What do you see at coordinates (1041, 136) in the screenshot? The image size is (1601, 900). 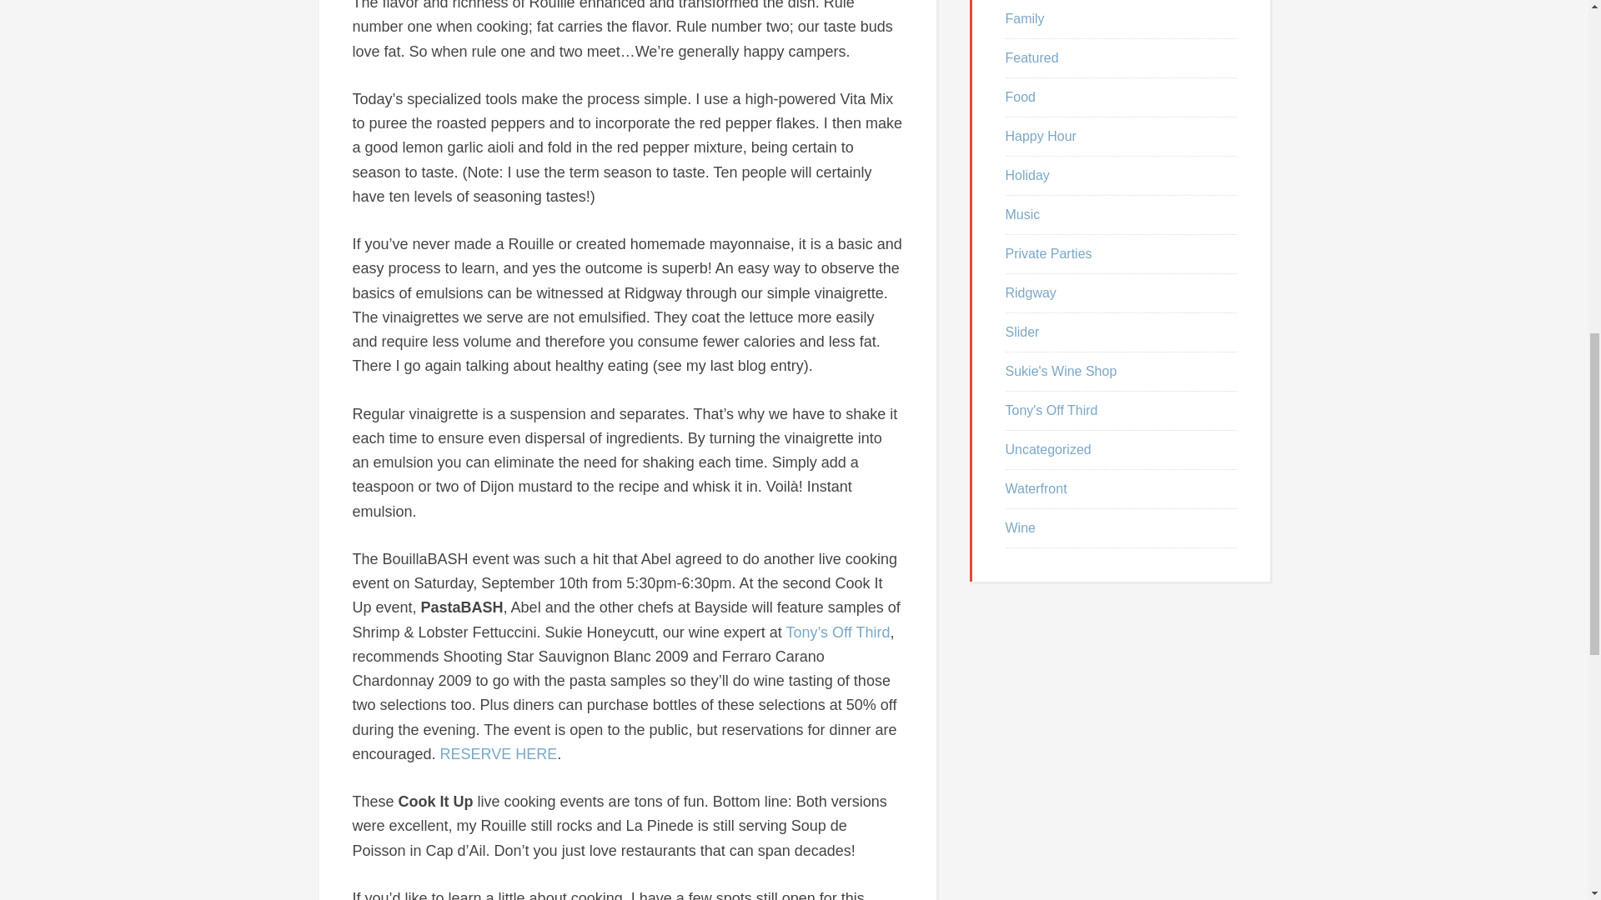 I see `Happy Hour` at bounding box center [1041, 136].